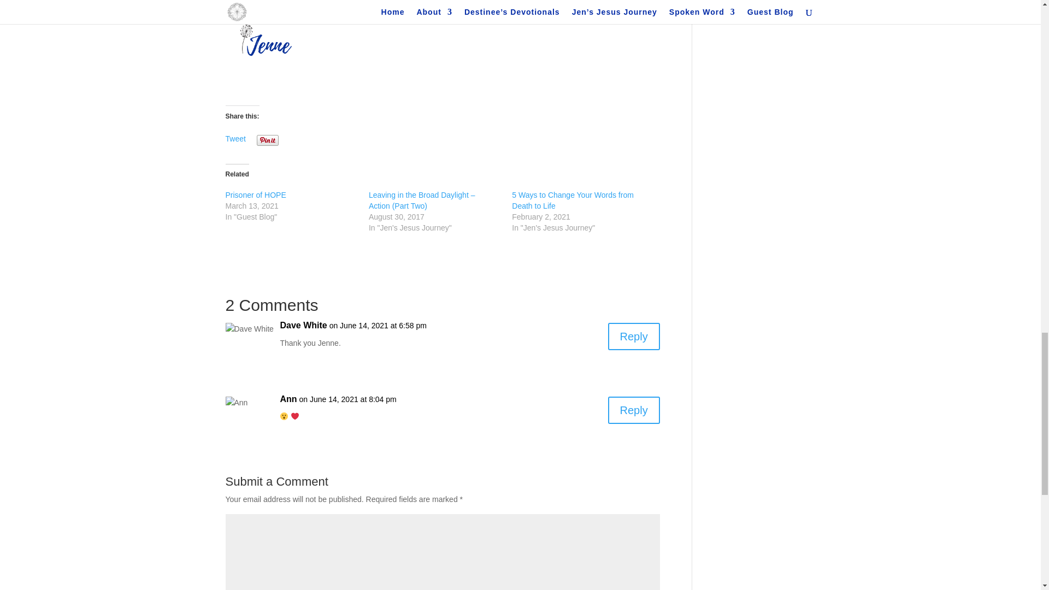 The width and height of the screenshot is (1049, 590). Describe the element at coordinates (235, 139) in the screenshot. I see `Tweet` at that location.